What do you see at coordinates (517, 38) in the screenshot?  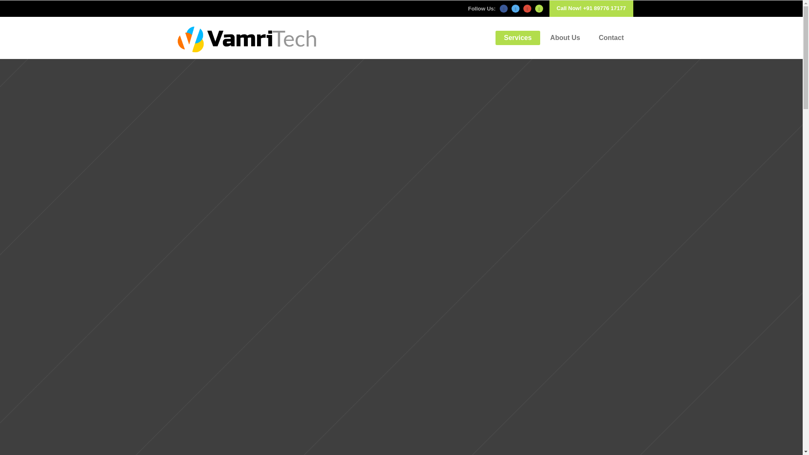 I see `Services` at bounding box center [517, 38].